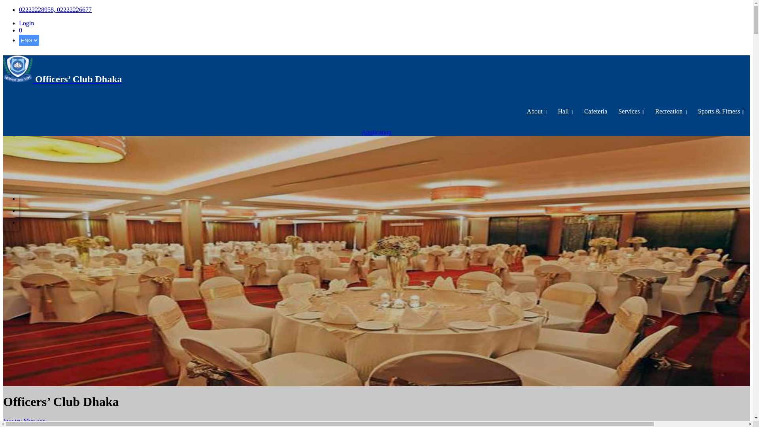  I want to click on About, so click(537, 111).